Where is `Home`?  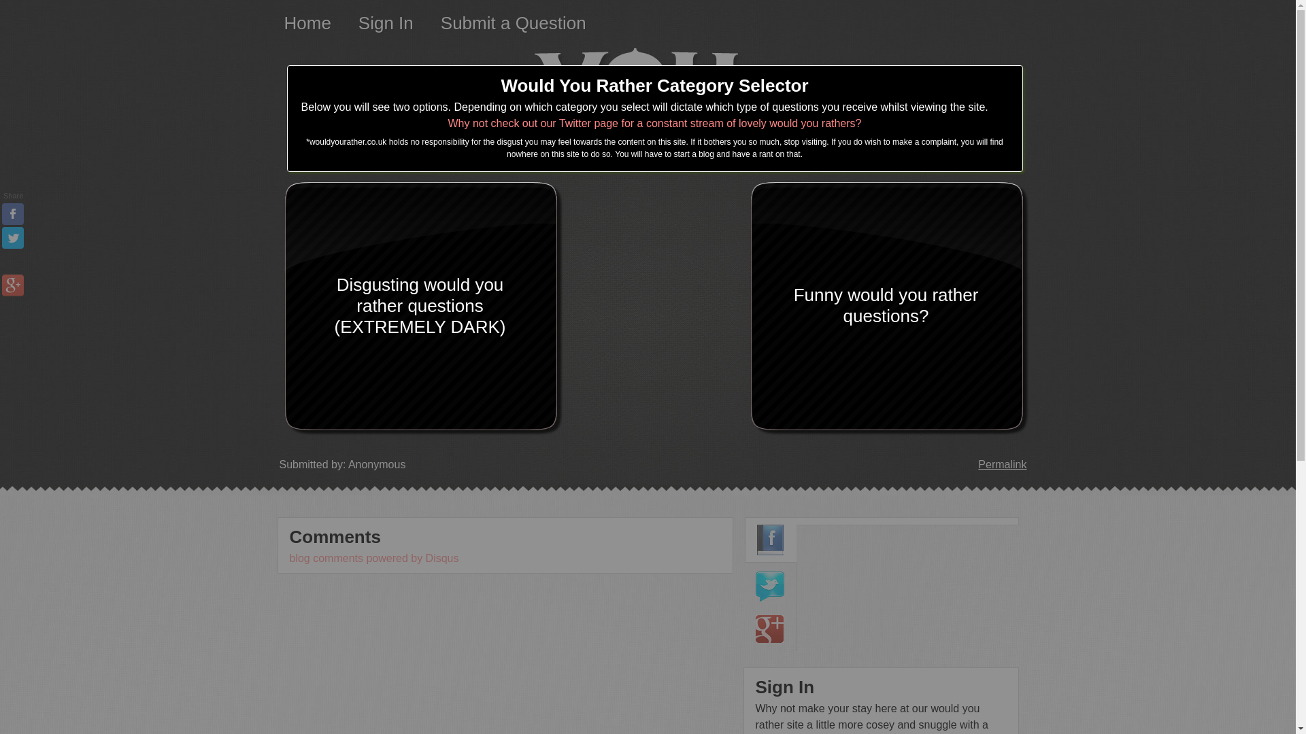 Home is located at coordinates (307, 23).